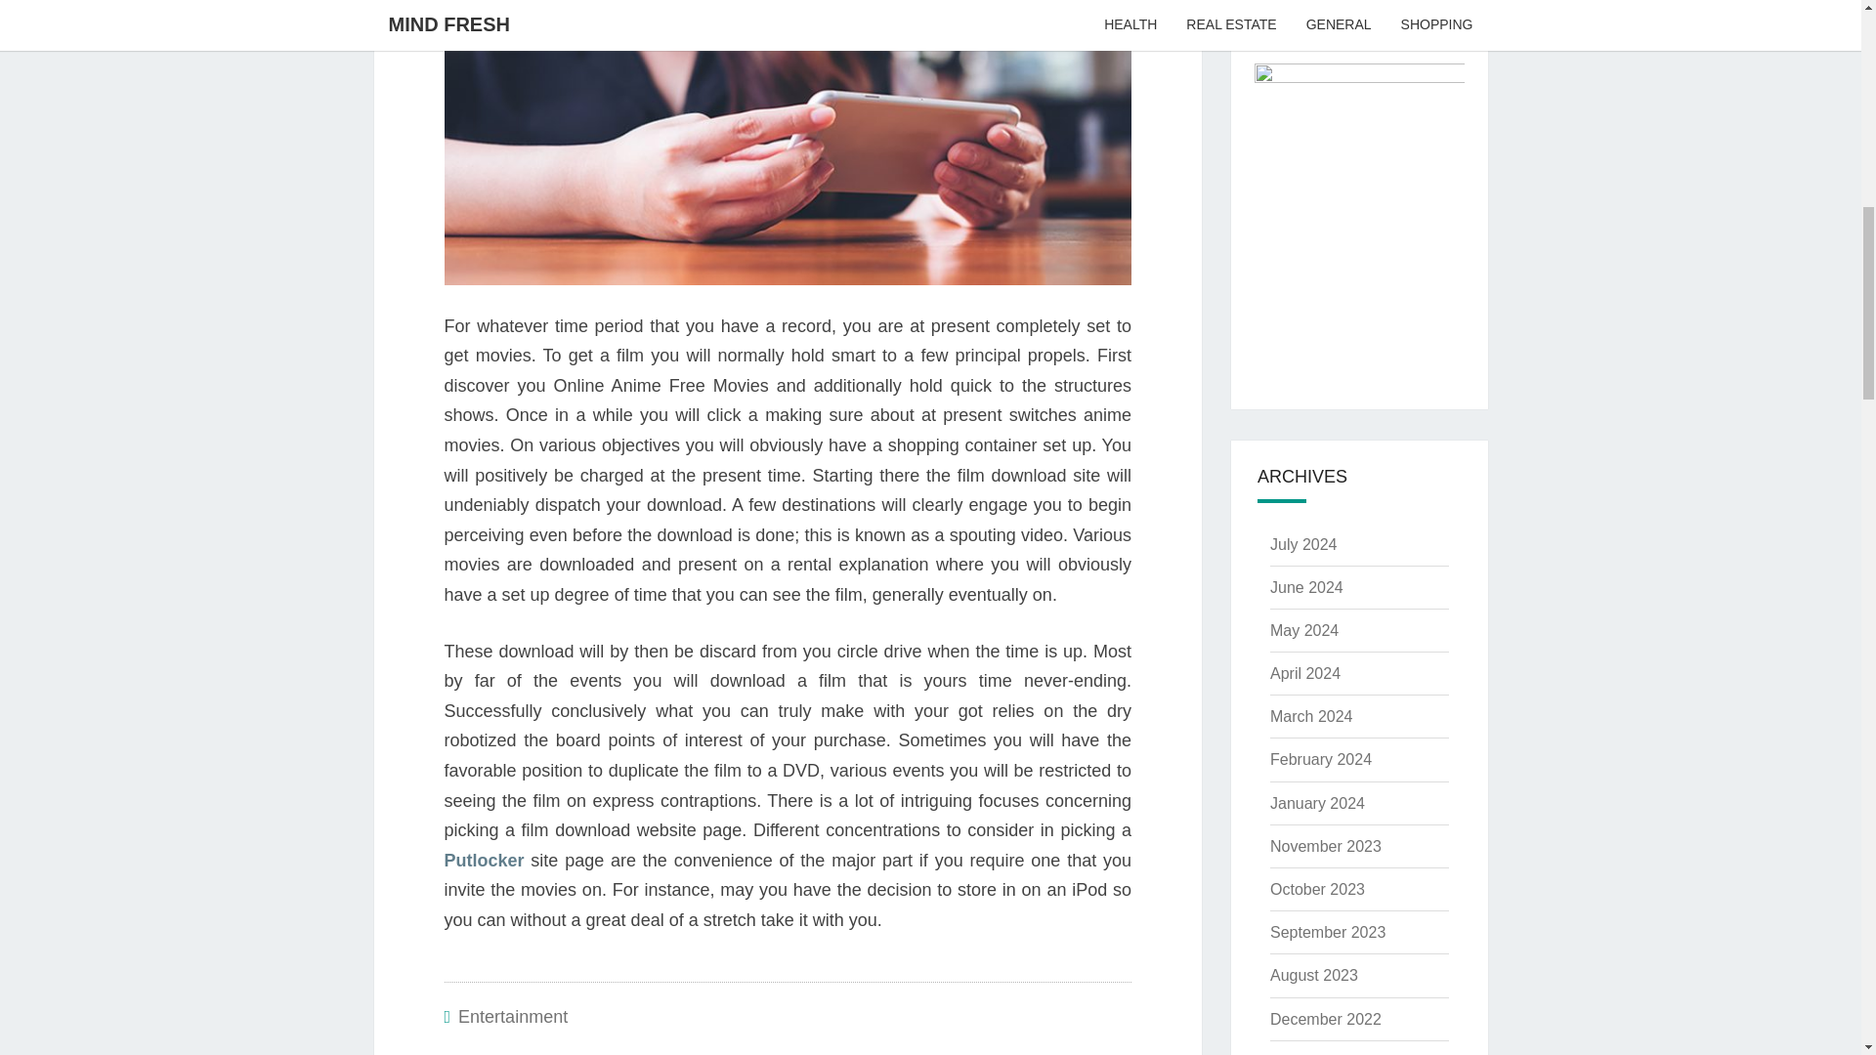  I want to click on April 2024, so click(1305, 673).